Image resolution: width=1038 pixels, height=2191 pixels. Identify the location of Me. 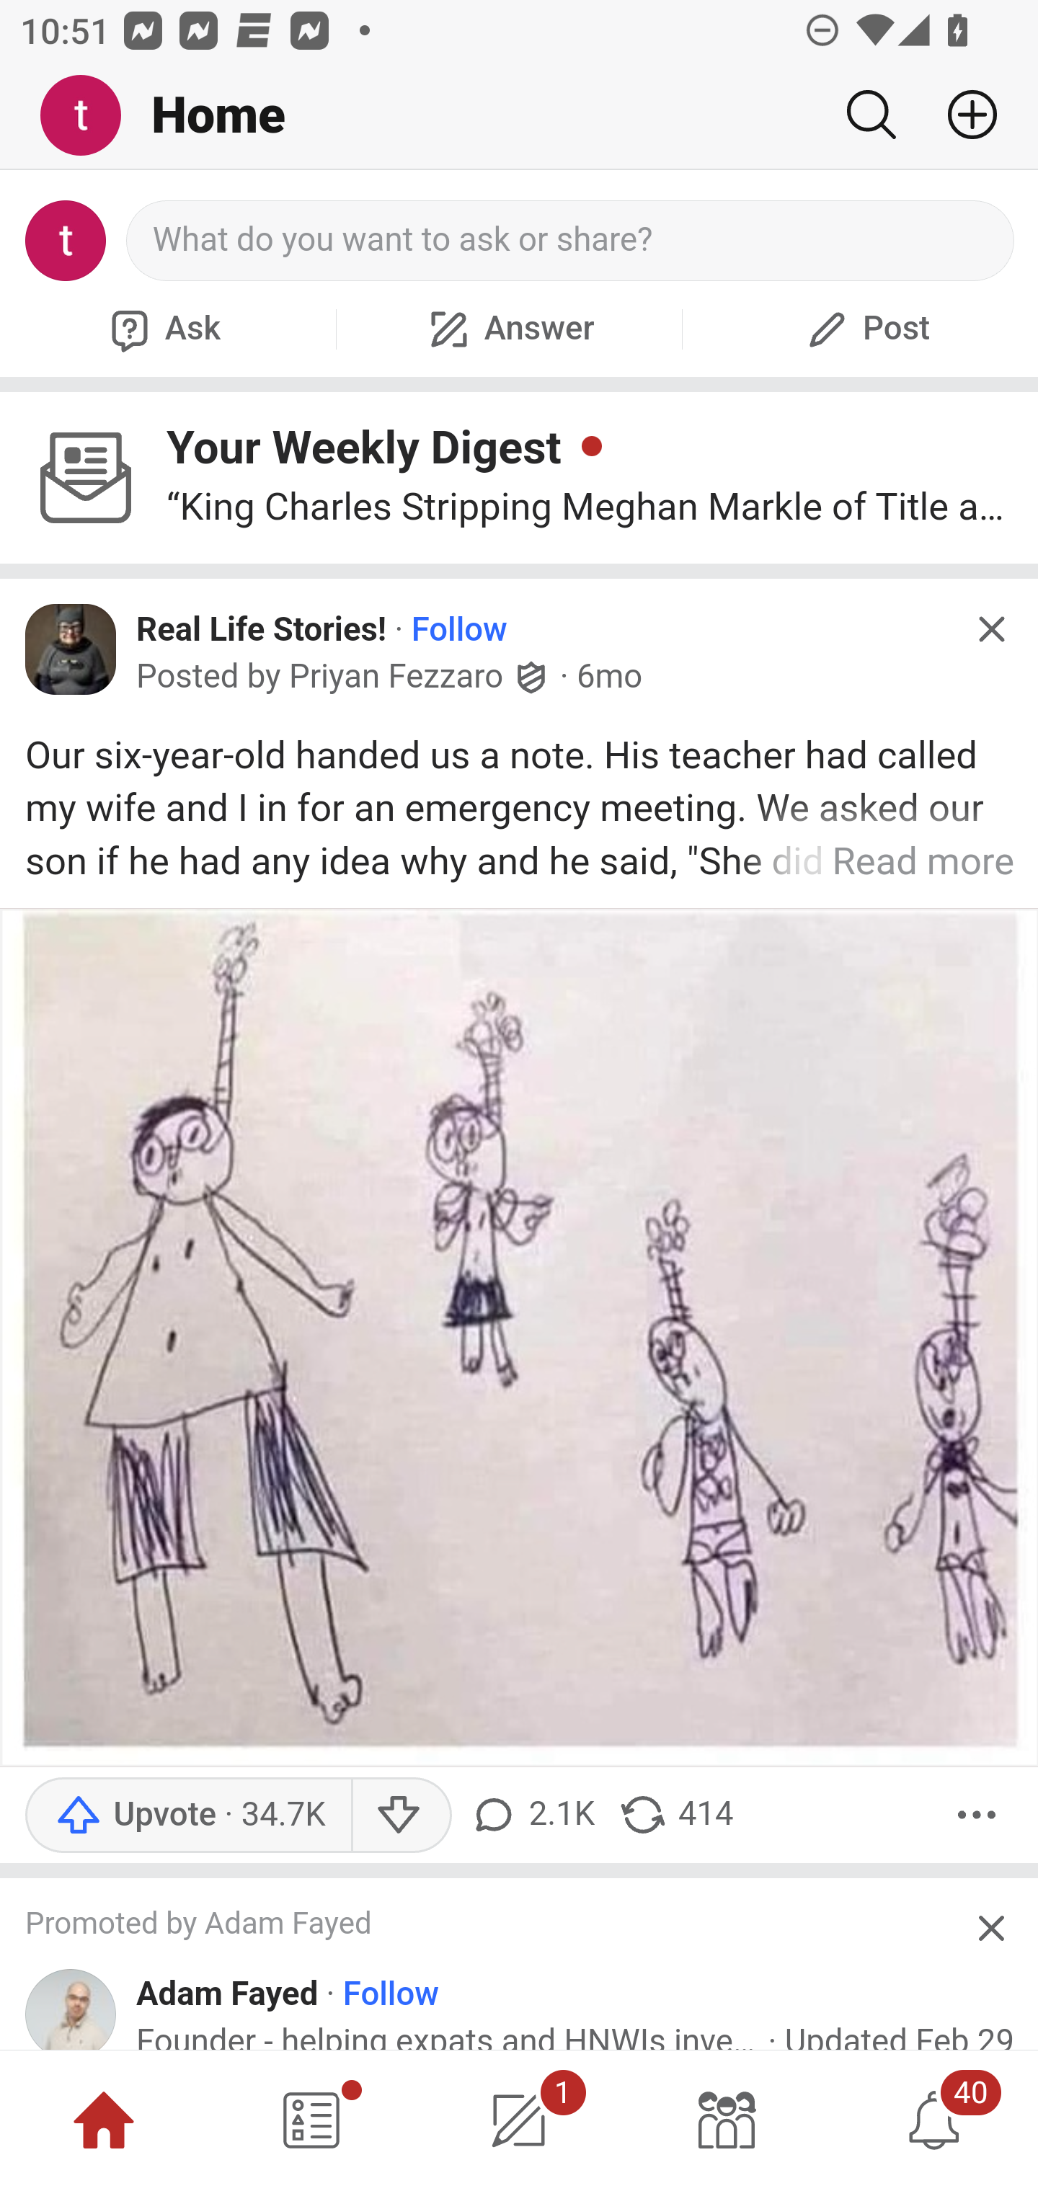
(91, 116).